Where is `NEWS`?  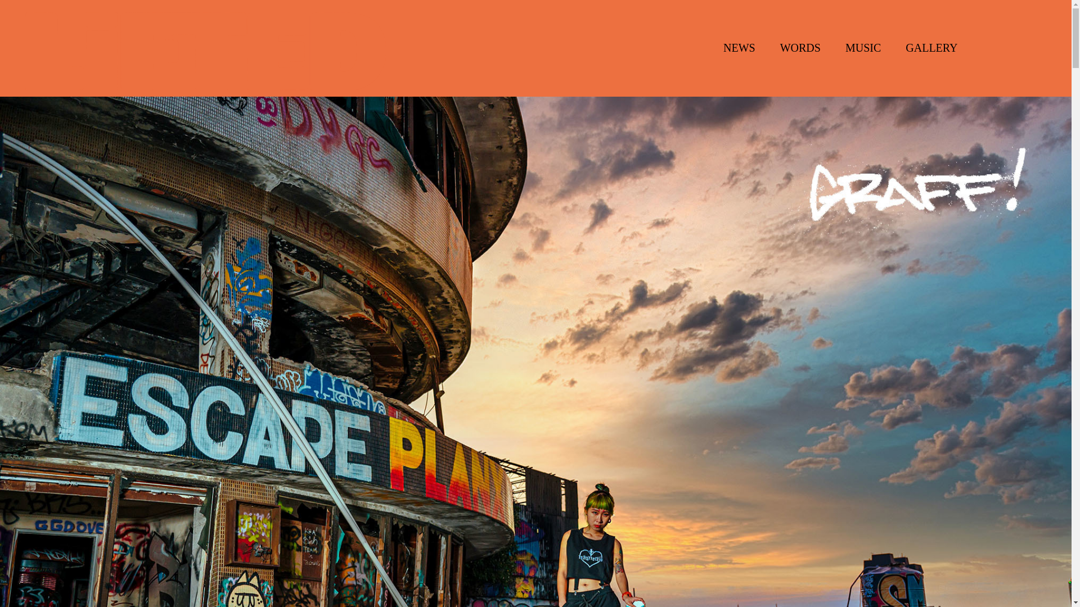 NEWS is located at coordinates (739, 48).